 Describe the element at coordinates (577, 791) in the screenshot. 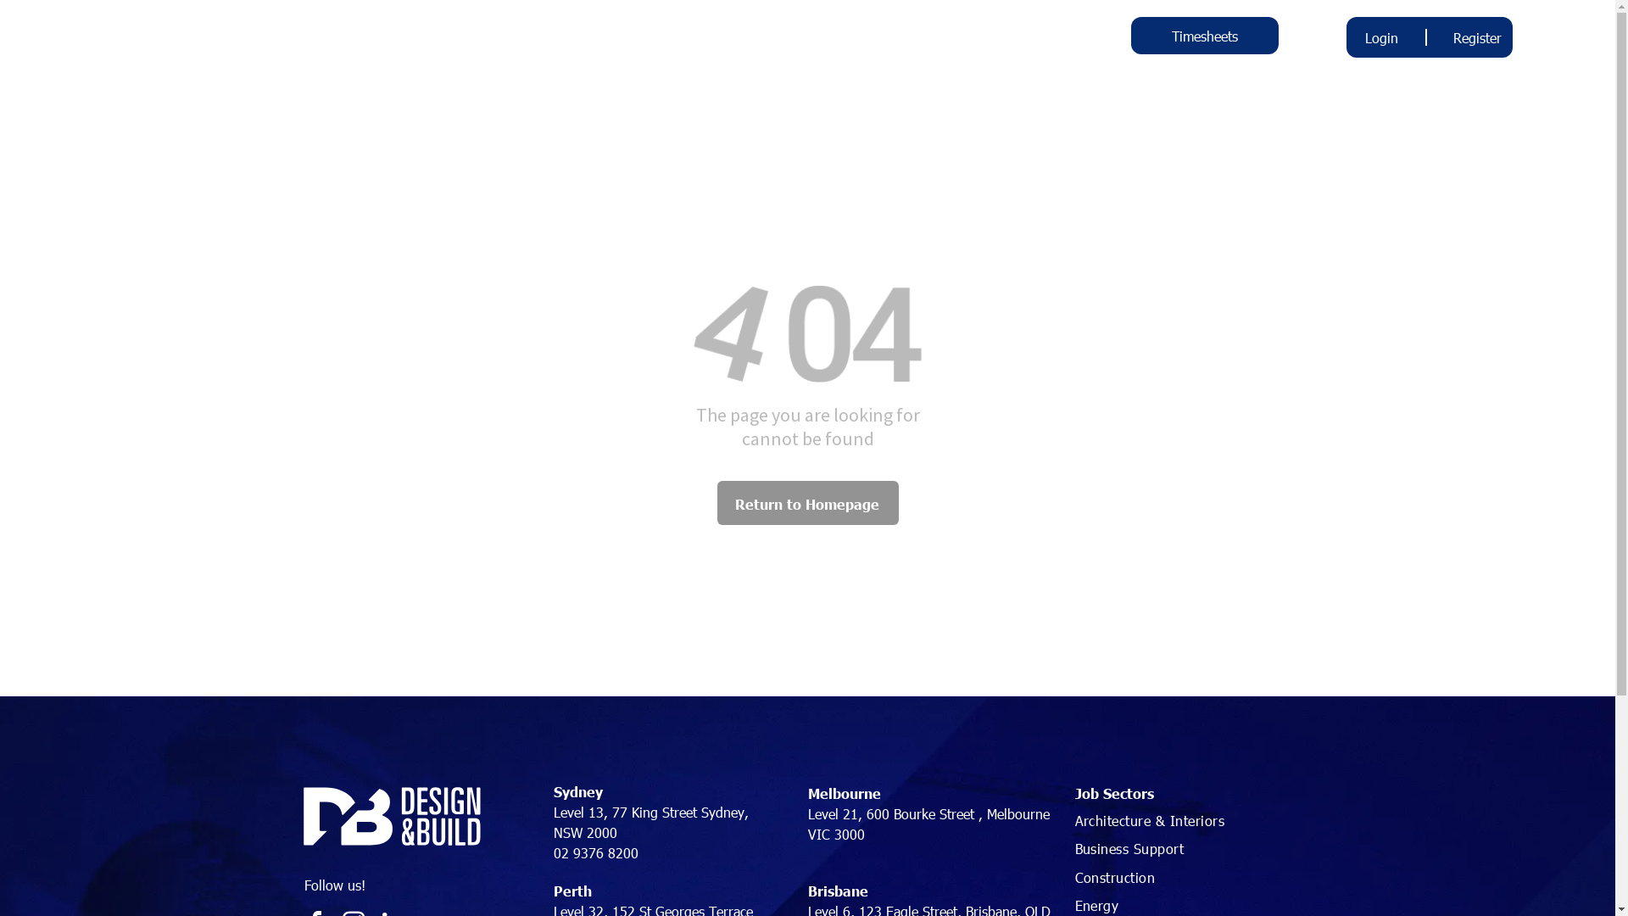

I see `Sydney` at that location.